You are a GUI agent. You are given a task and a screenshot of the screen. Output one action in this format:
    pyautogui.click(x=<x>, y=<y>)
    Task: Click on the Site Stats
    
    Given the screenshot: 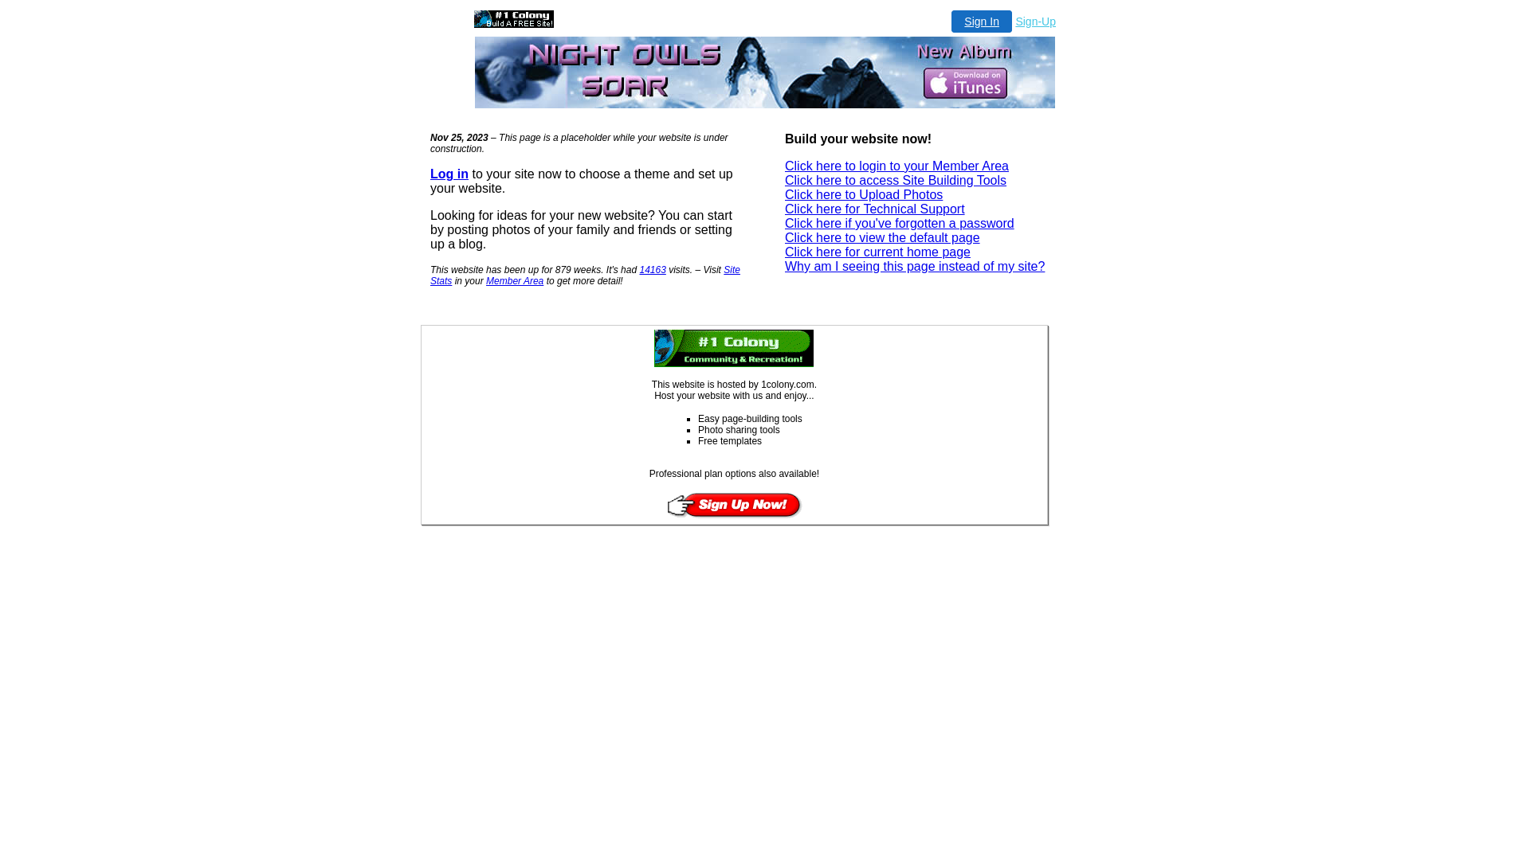 What is the action you would take?
    pyautogui.click(x=585, y=276)
    